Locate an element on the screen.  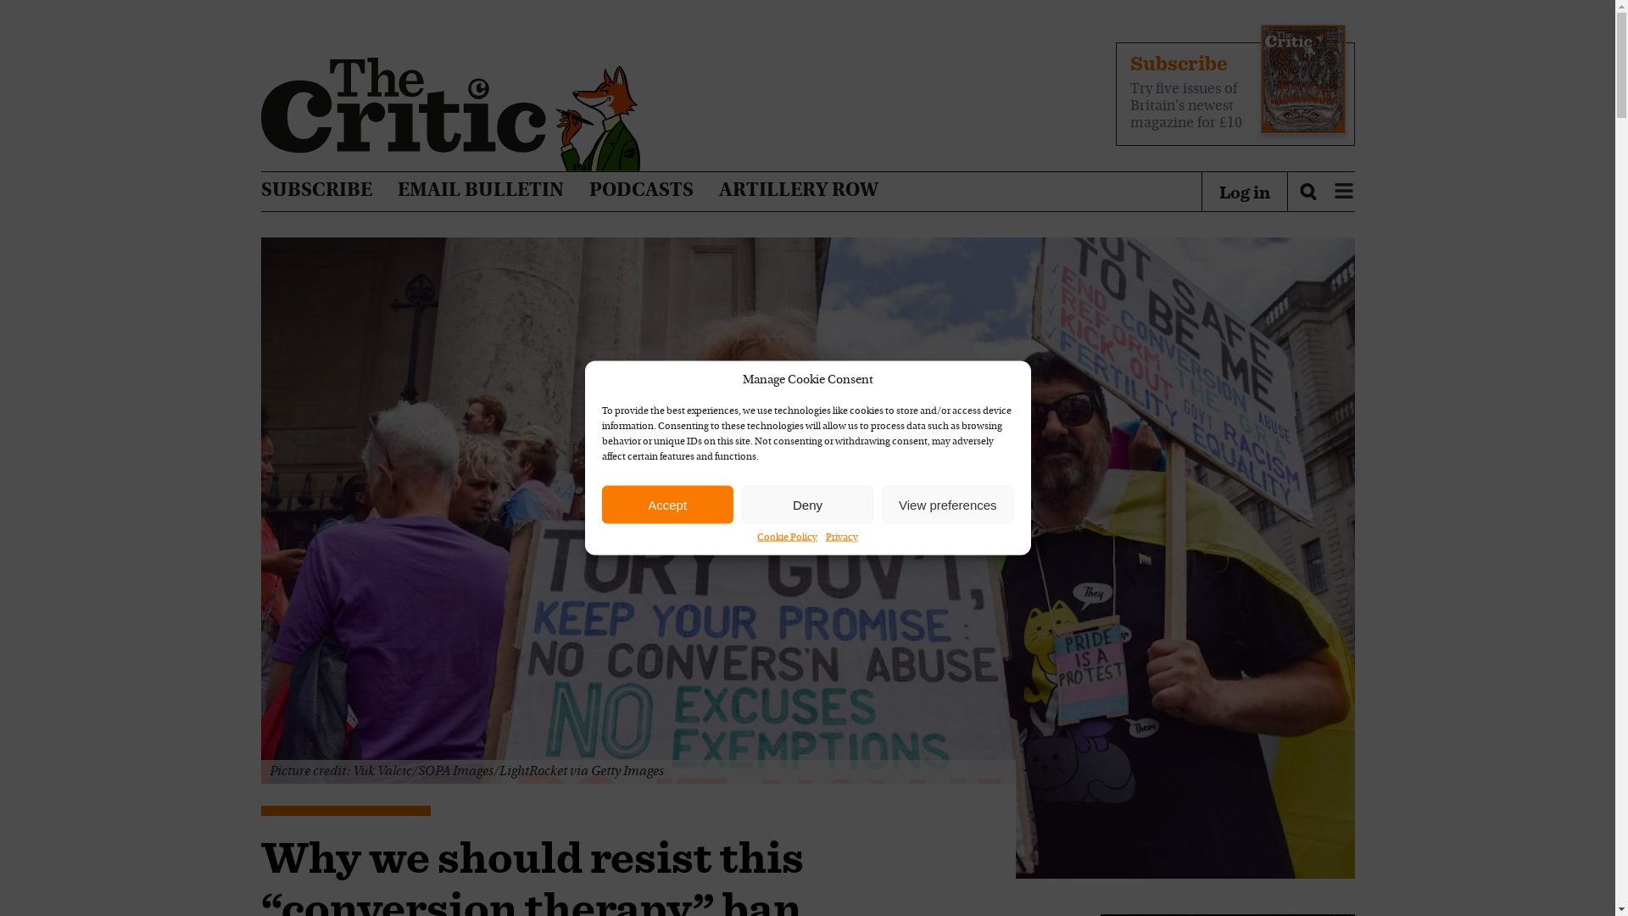
Log in is located at coordinates (1245, 192).